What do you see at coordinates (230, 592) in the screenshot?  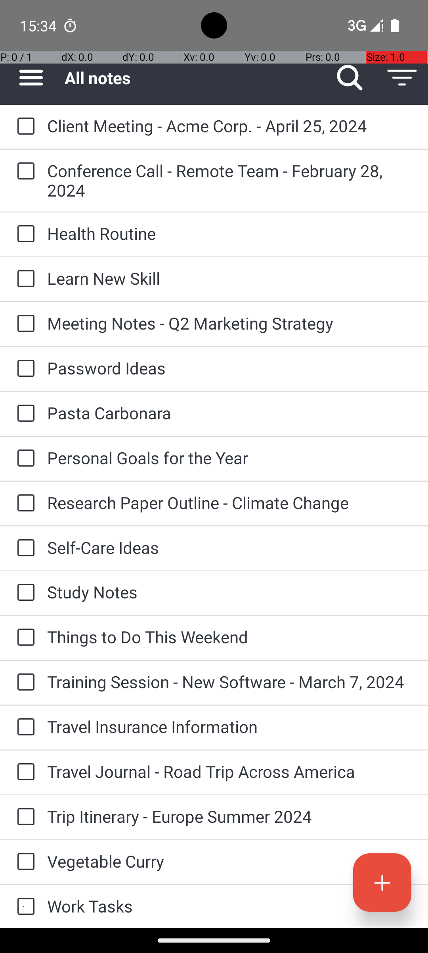 I see `Study Notes` at bounding box center [230, 592].